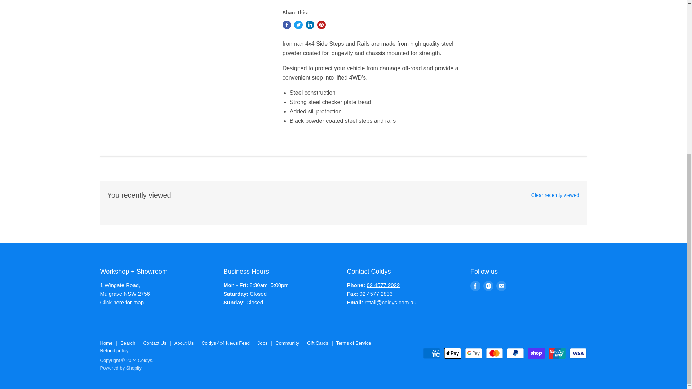  Describe the element at coordinates (122, 302) in the screenshot. I see `Google Maps` at that location.